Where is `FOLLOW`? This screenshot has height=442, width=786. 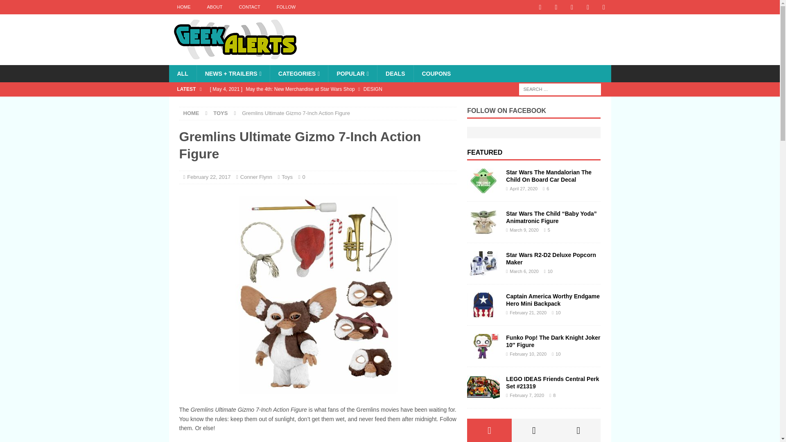 FOLLOW is located at coordinates (286, 7).